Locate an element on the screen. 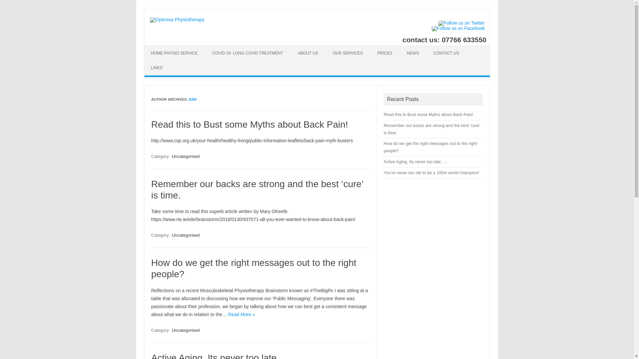 The width and height of the screenshot is (639, 359). LINKS is located at coordinates (156, 68).